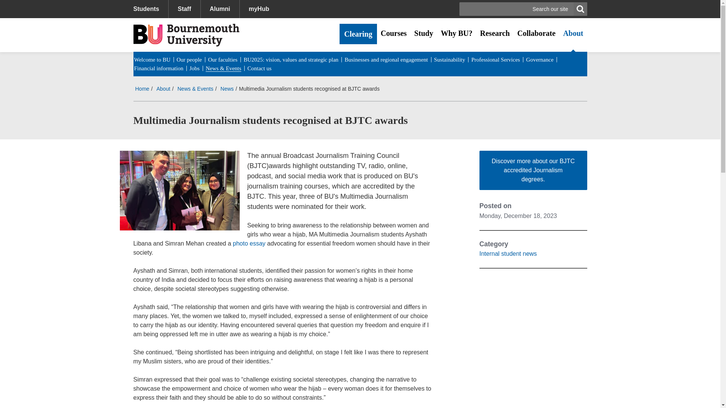 This screenshot has height=408, width=726. Describe the element at coordinates (150, 9) in the screenshot. I see `Students` at that location.